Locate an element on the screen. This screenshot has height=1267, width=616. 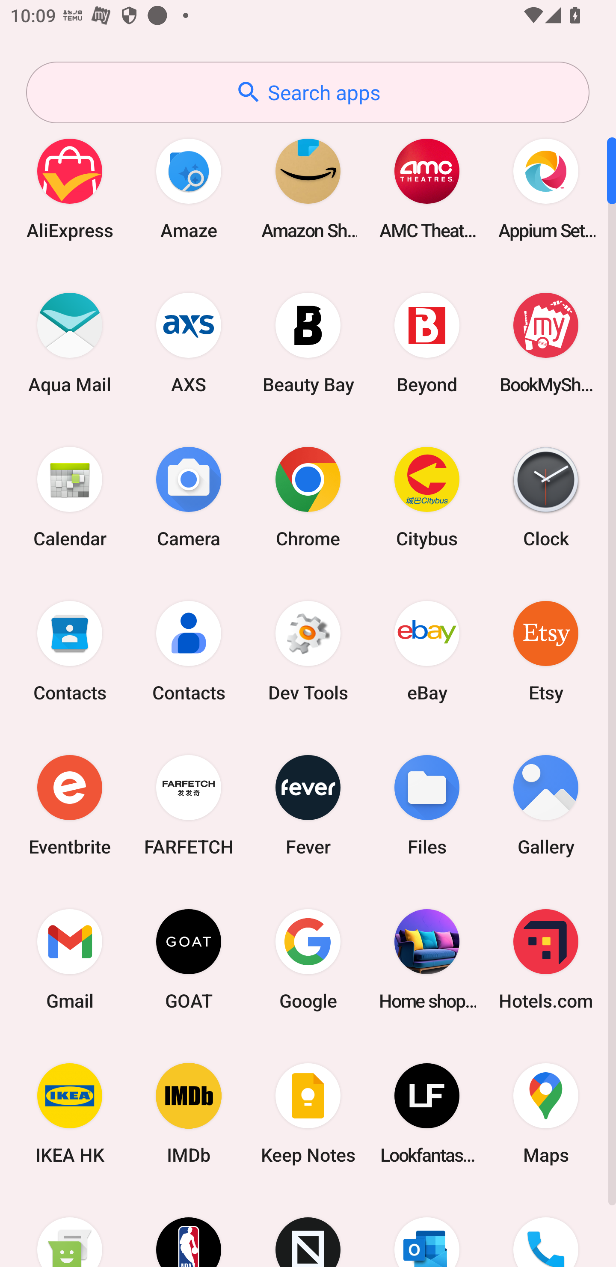
Home shopping is located at coordinates (427, 959).